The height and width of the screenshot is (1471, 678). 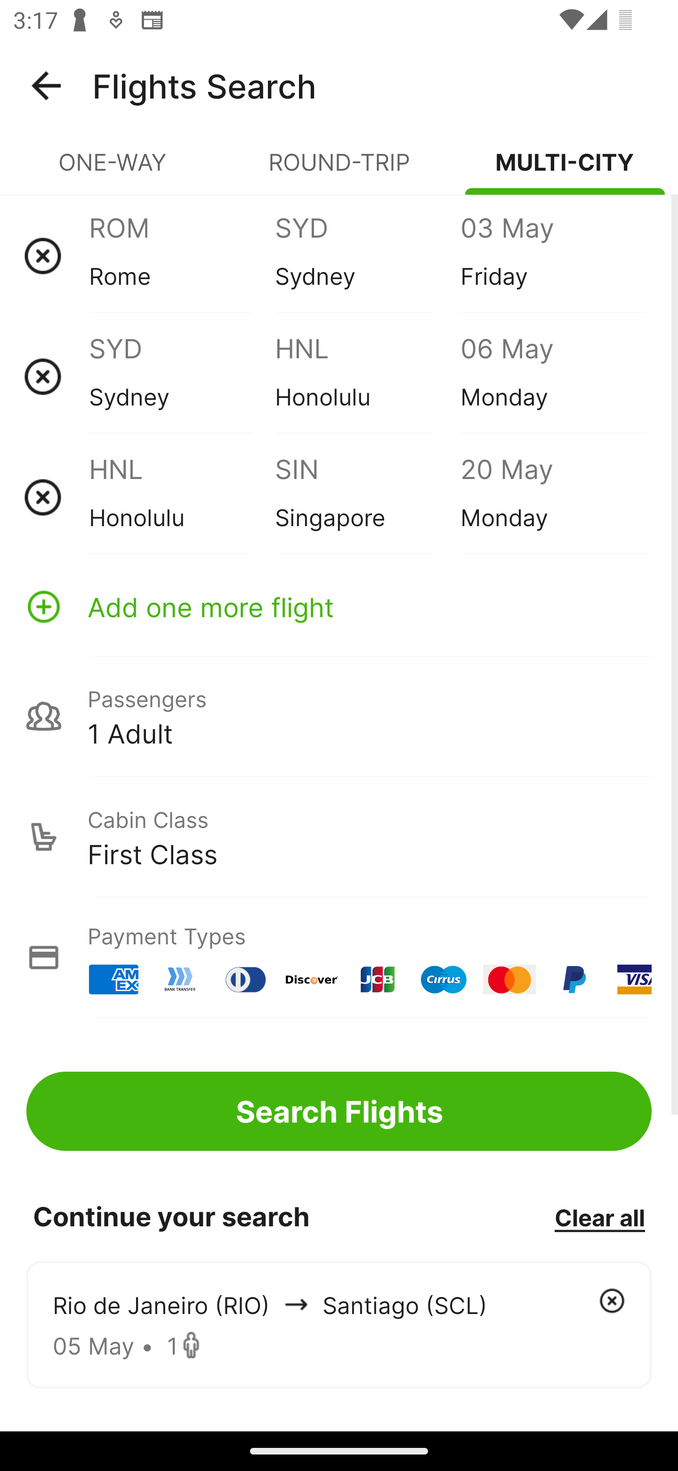 What do you see at coordinates (367, 497) in the screenshot?
I see `SIN Singapore` at bounding box center [367, 497].